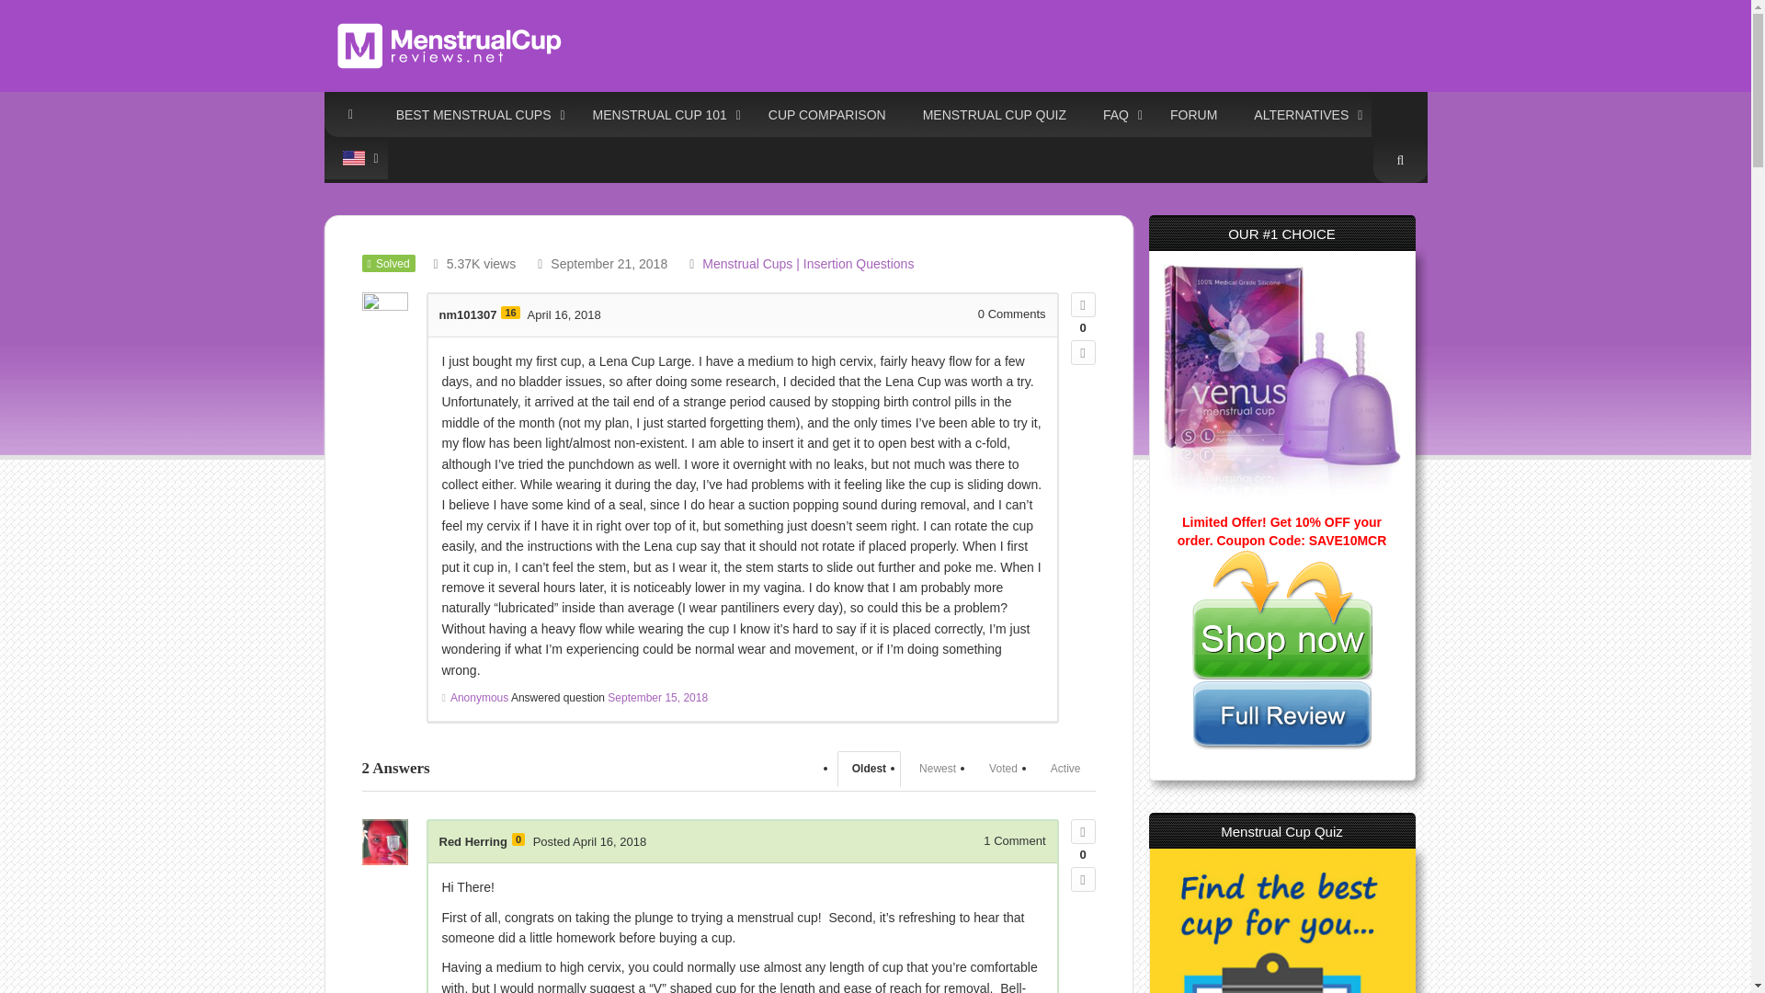  What do you see at coordinates (995, 114) in the screenshot?
I see `MENSTRUAL CUP QUIZ` at bounding box center [995, 114].